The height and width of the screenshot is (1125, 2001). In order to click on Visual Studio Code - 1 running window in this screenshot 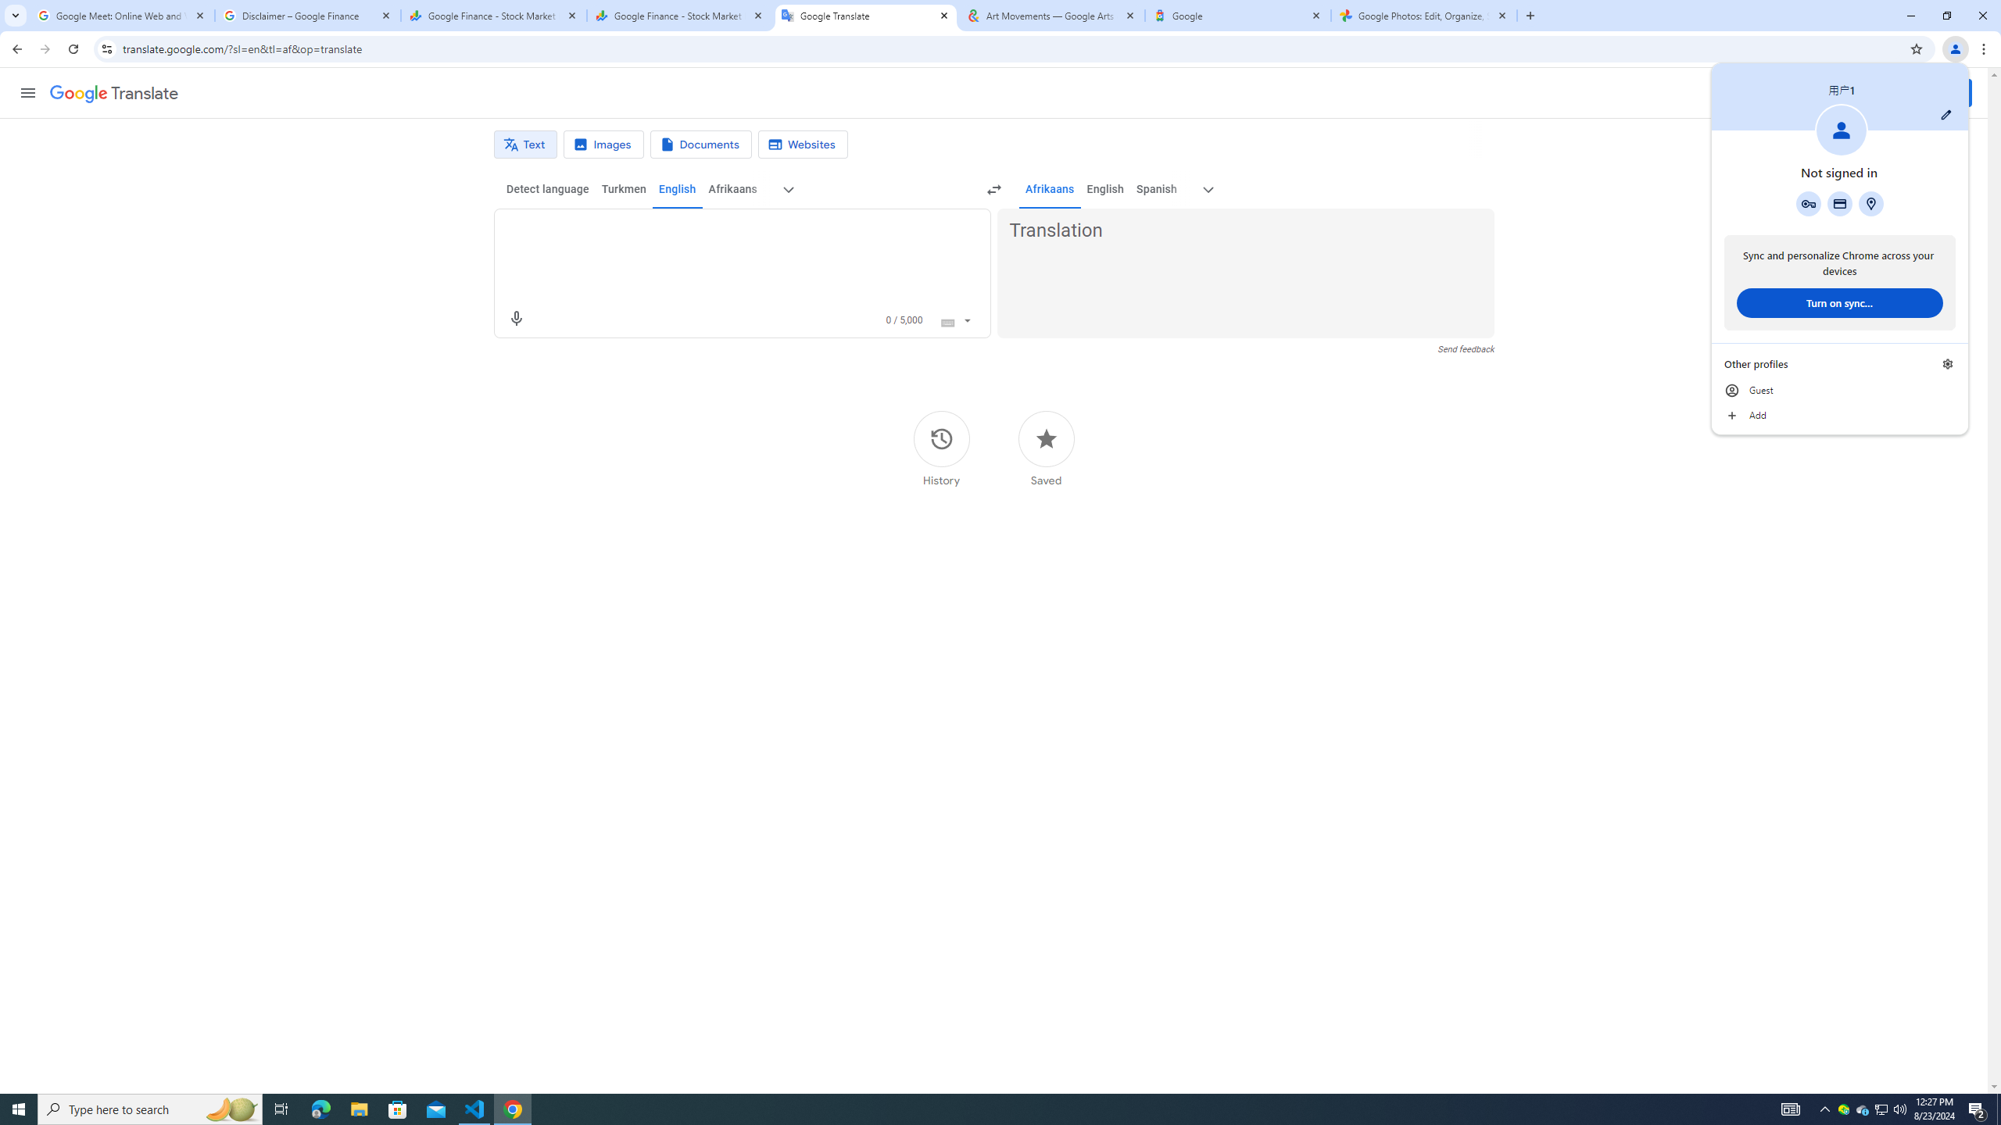, I will do `click(475, 1109)`.